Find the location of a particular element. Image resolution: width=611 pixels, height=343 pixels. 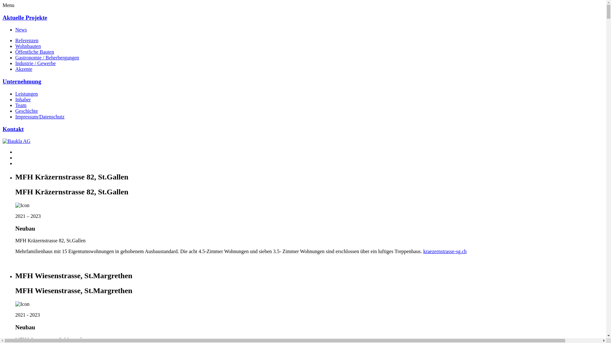

Aktuelle Projekte is located at coordinates (25, 18).